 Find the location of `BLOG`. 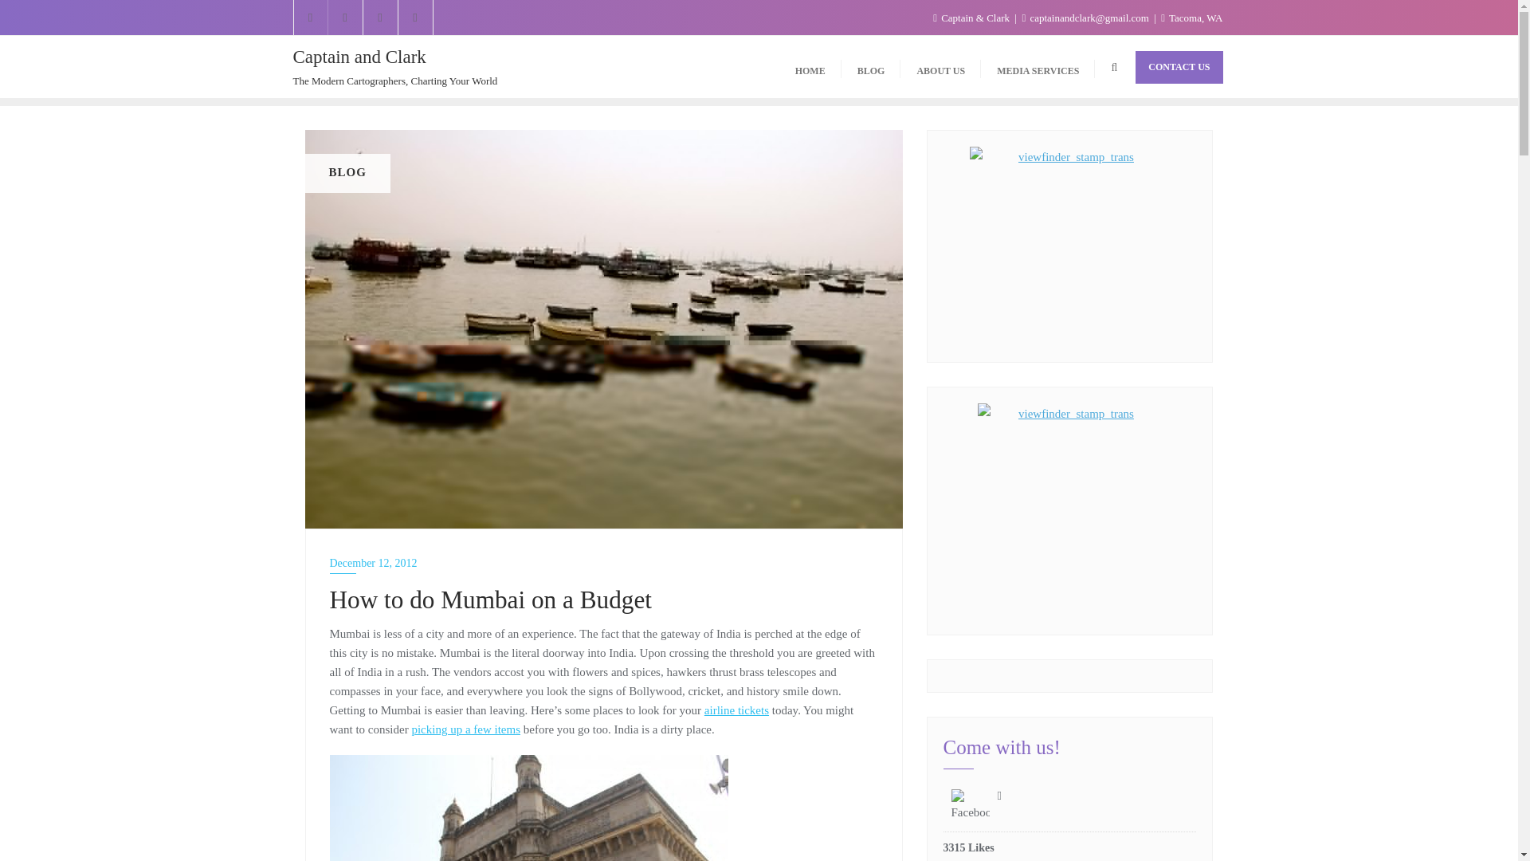

BLOG is located at coordinates (871, 67).